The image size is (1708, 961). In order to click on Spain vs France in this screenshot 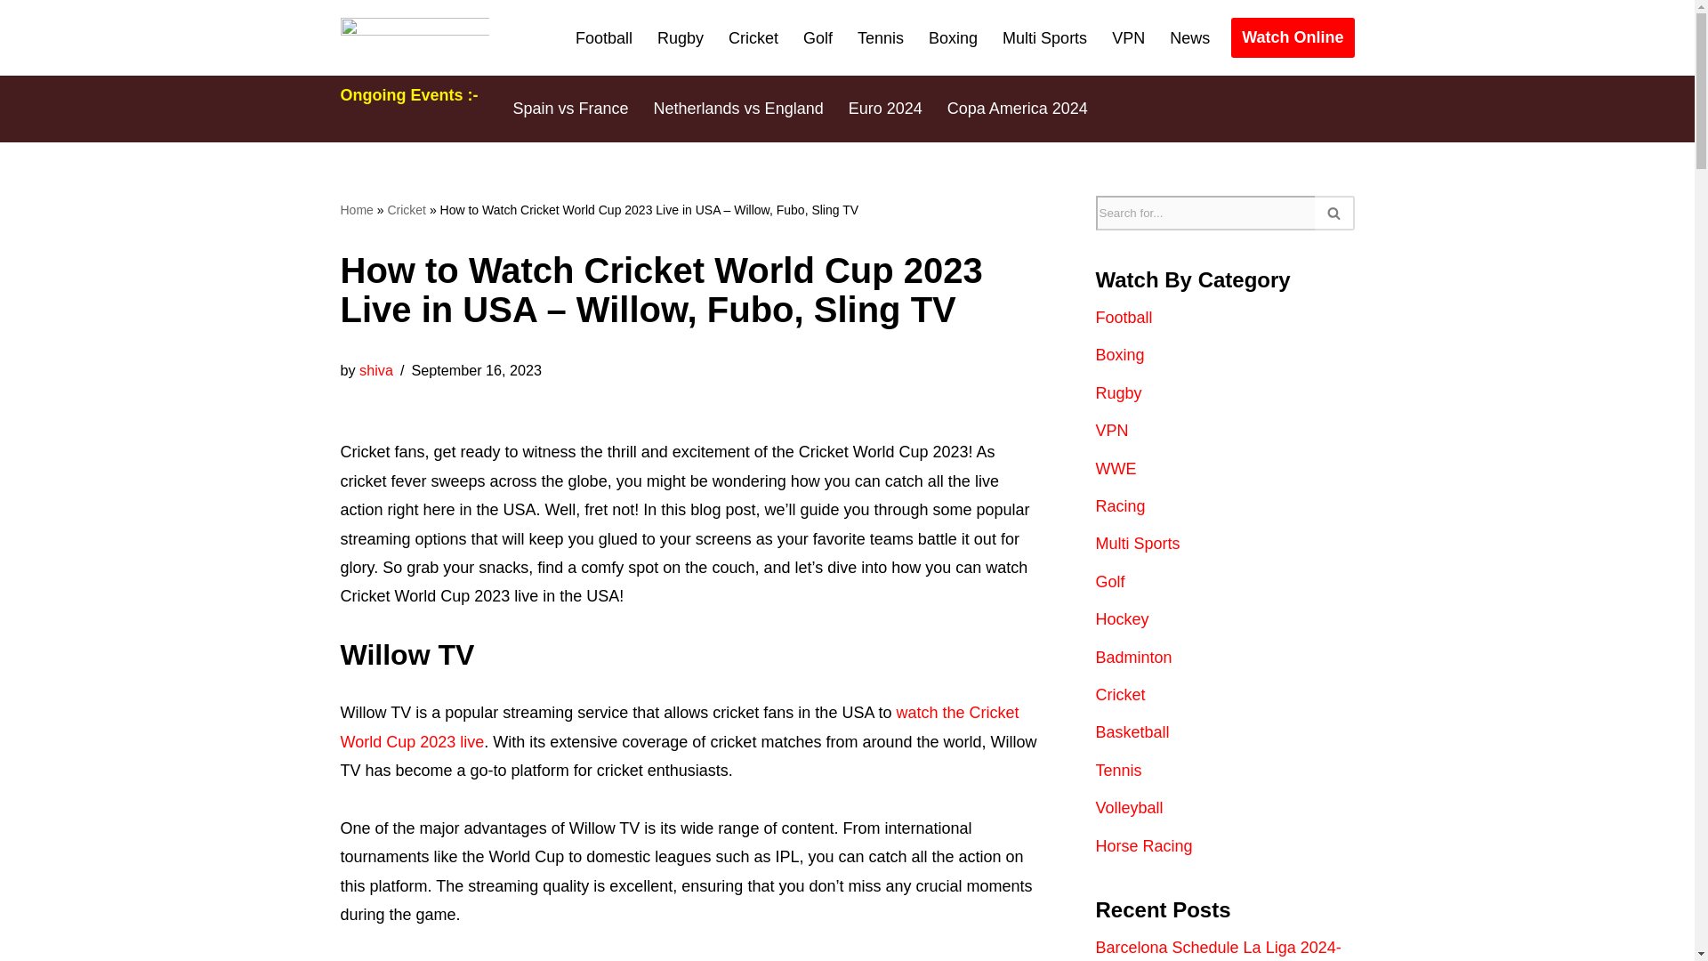, I will do `click(570, 109)`.